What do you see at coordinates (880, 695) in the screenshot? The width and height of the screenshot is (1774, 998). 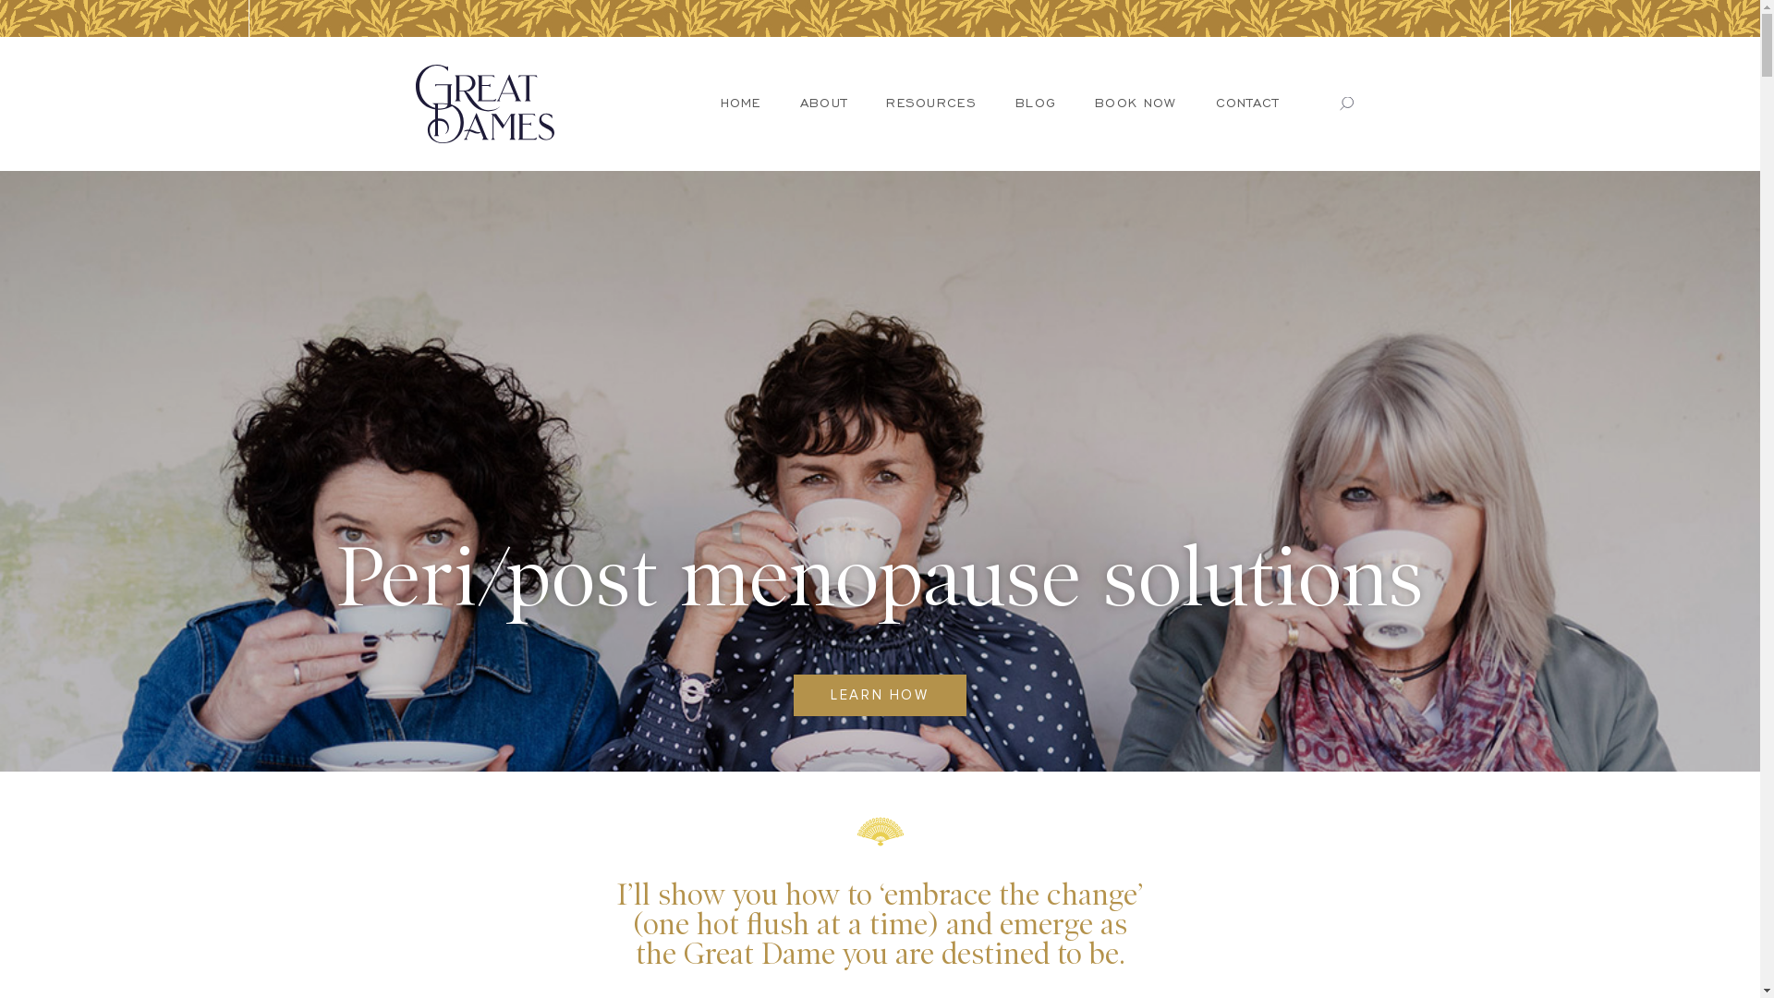 I see `LEARN HOW` at bounding box center [880, 695].